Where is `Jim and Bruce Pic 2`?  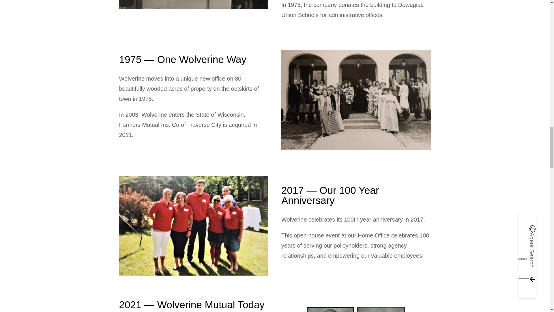
Jim and Bruce Pic 2 is located at coordinates (356, 309).